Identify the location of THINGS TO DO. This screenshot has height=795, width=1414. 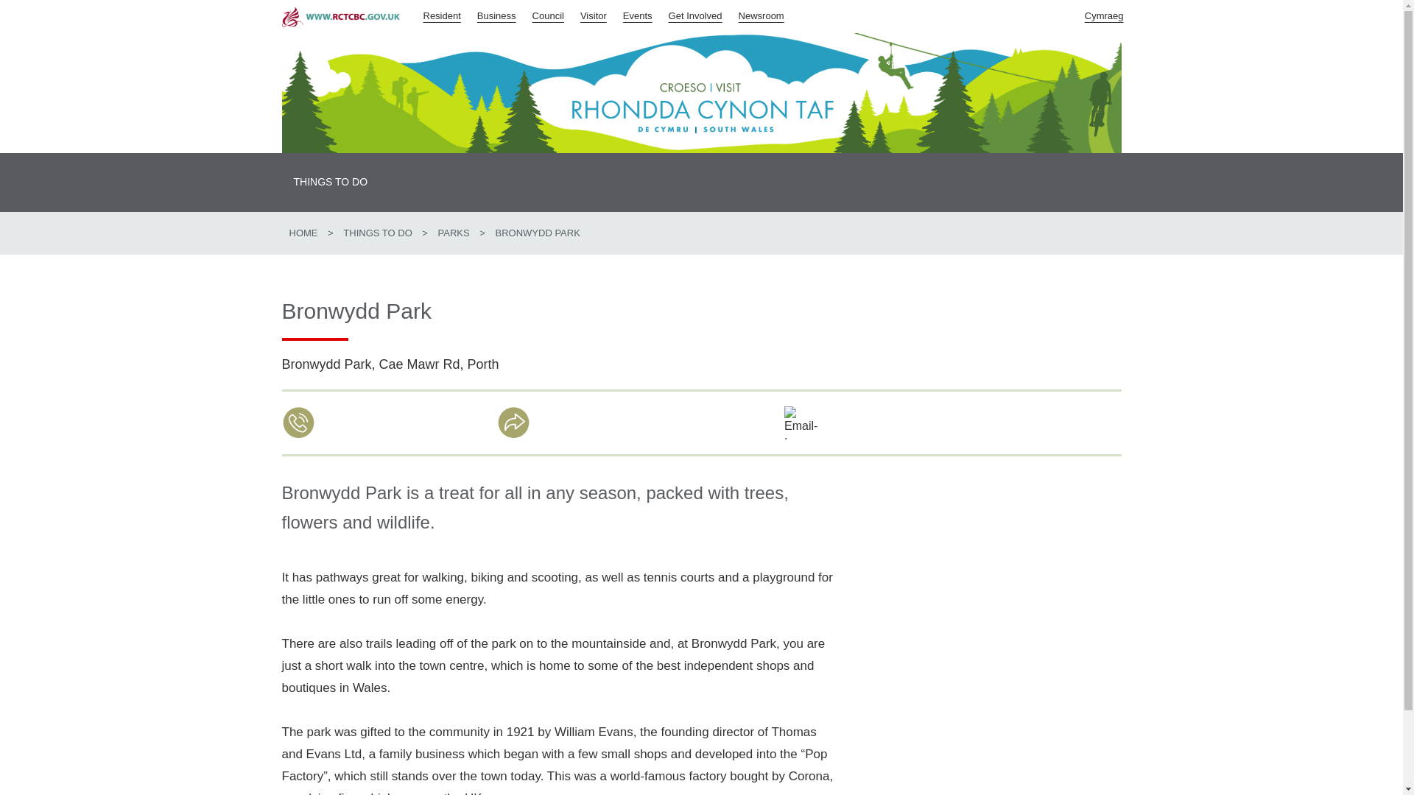
(330, 183).